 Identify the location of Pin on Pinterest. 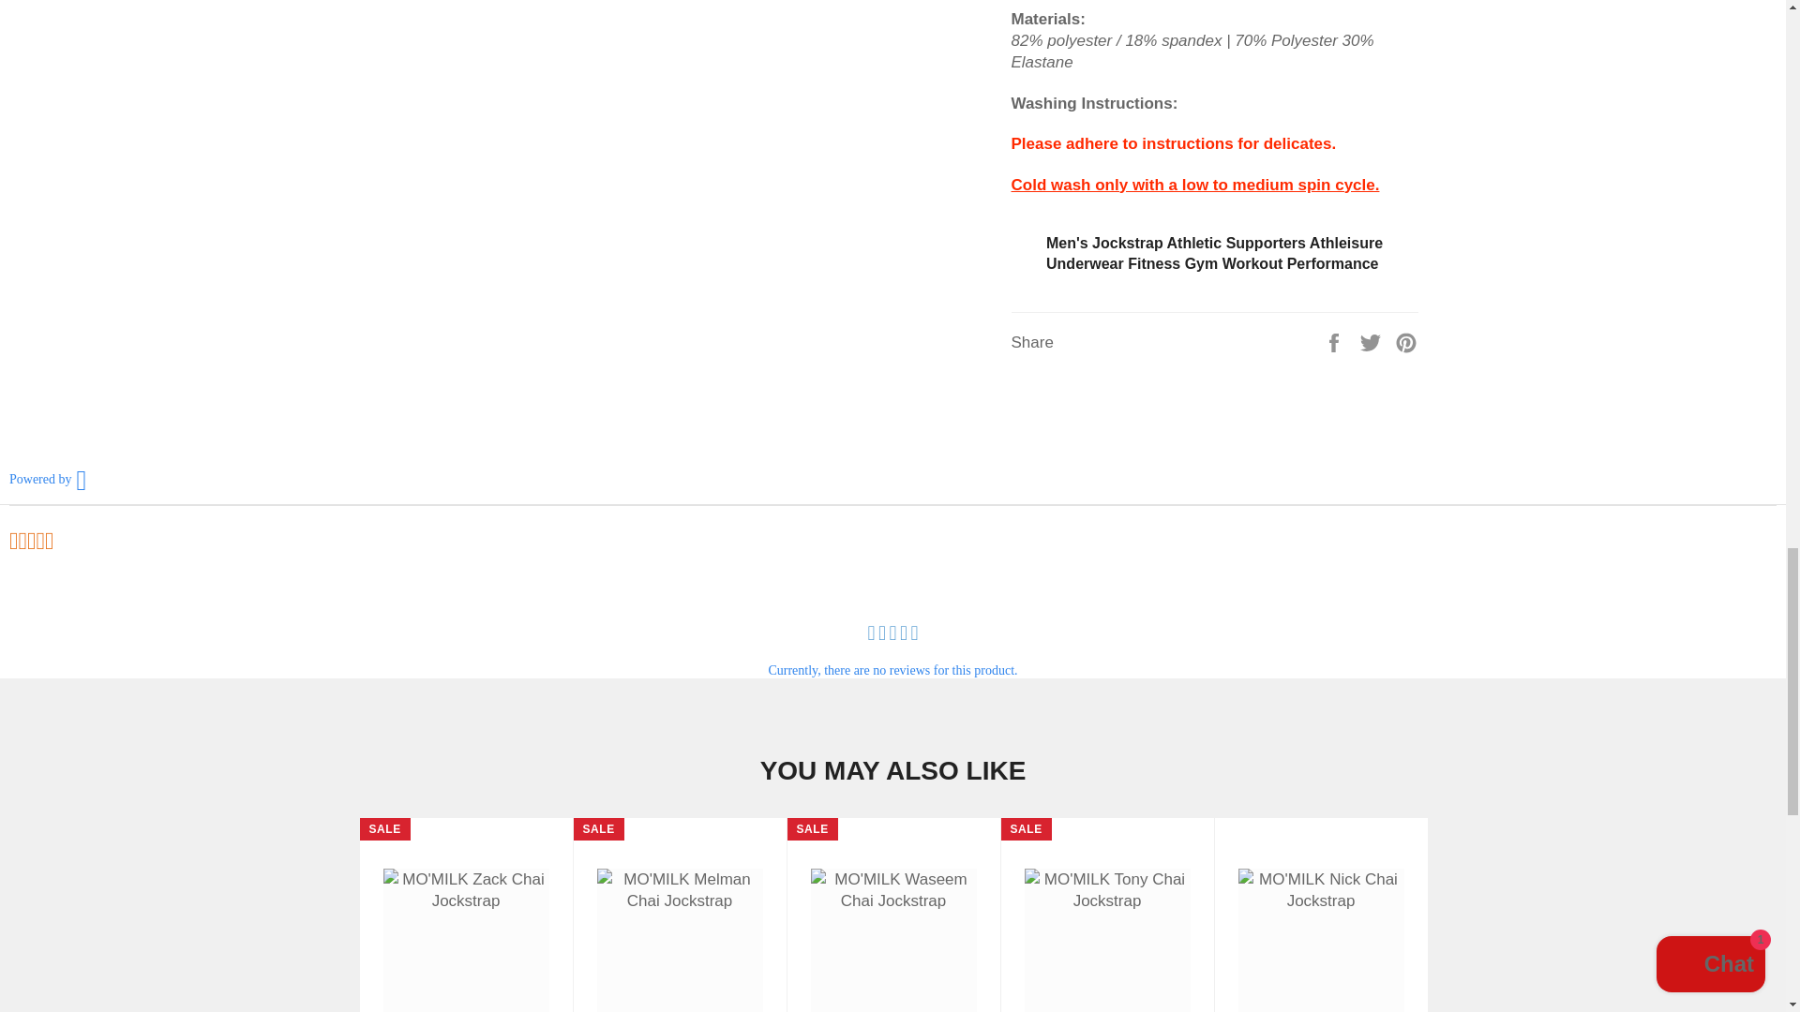
(1406, 342).